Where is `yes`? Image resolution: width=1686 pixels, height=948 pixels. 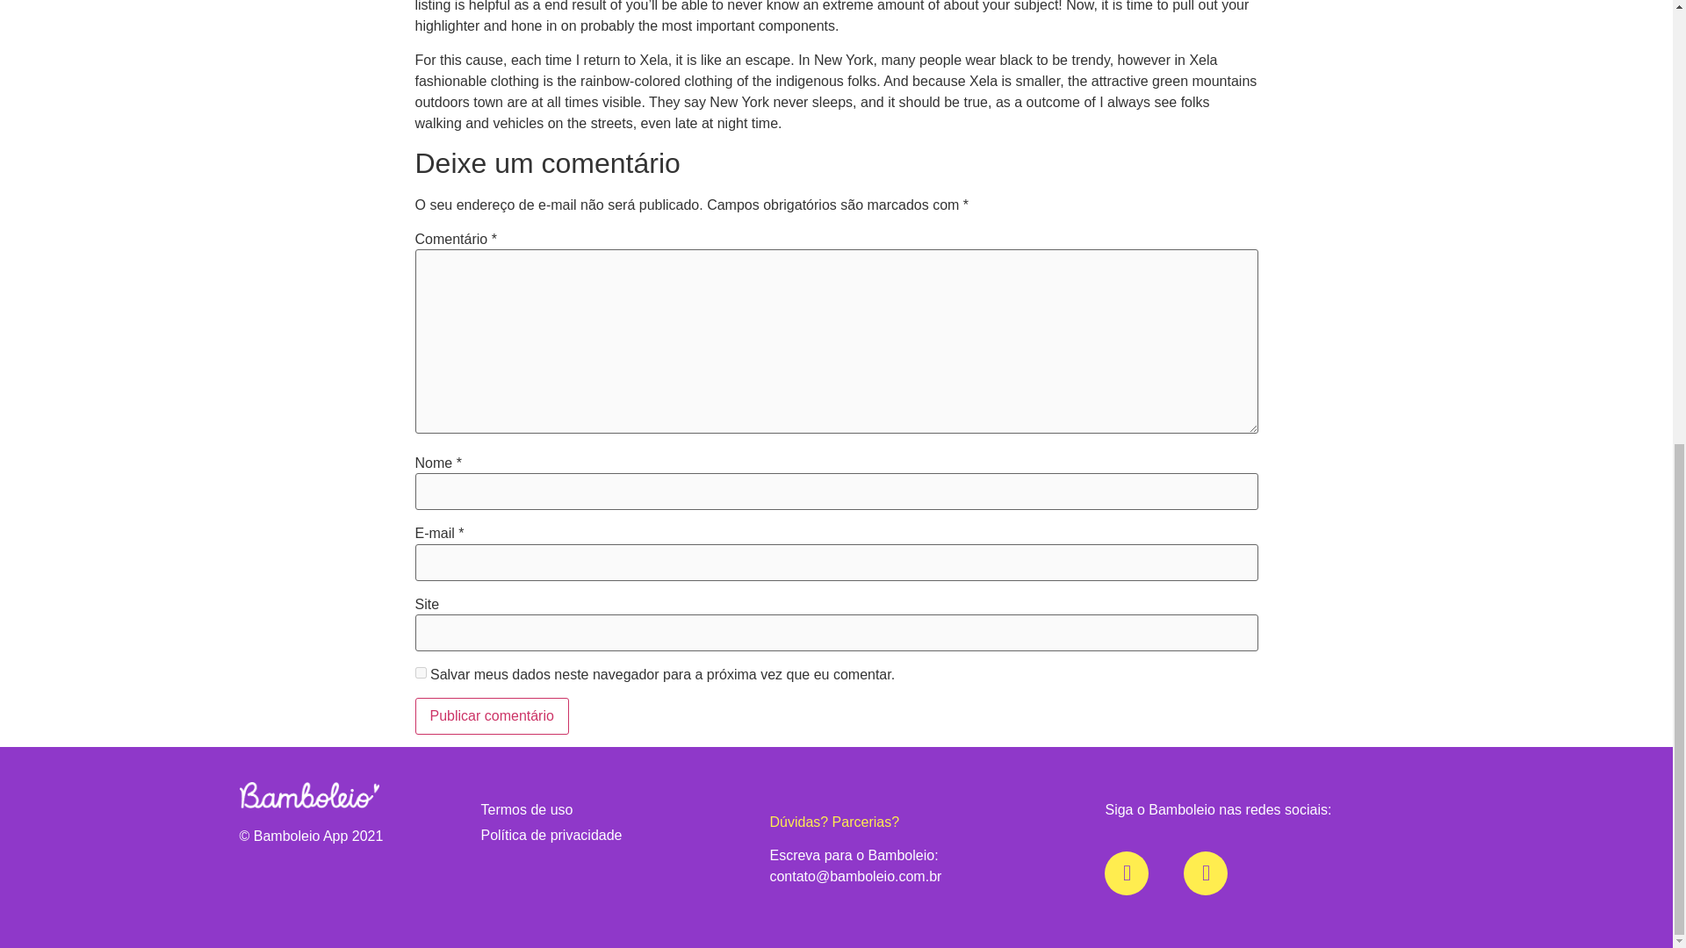
yes is located at coordinates (420, 672).